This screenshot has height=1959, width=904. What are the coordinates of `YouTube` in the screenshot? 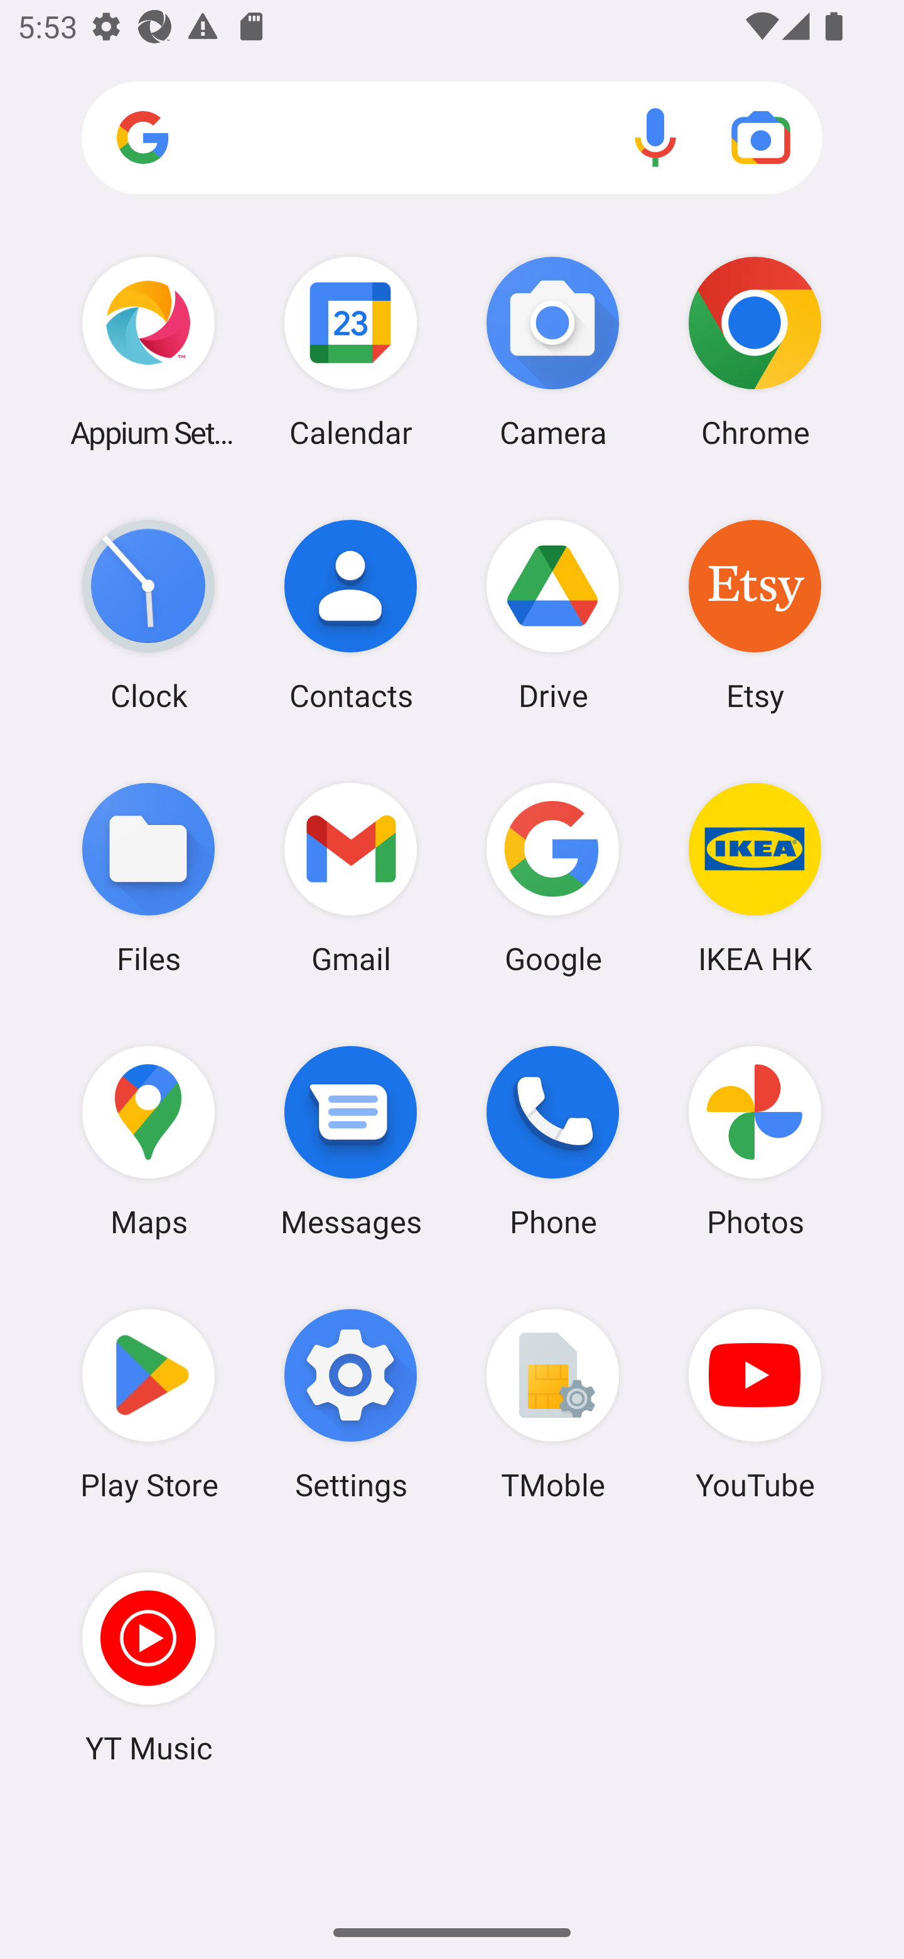 It's located at (755, 1405).